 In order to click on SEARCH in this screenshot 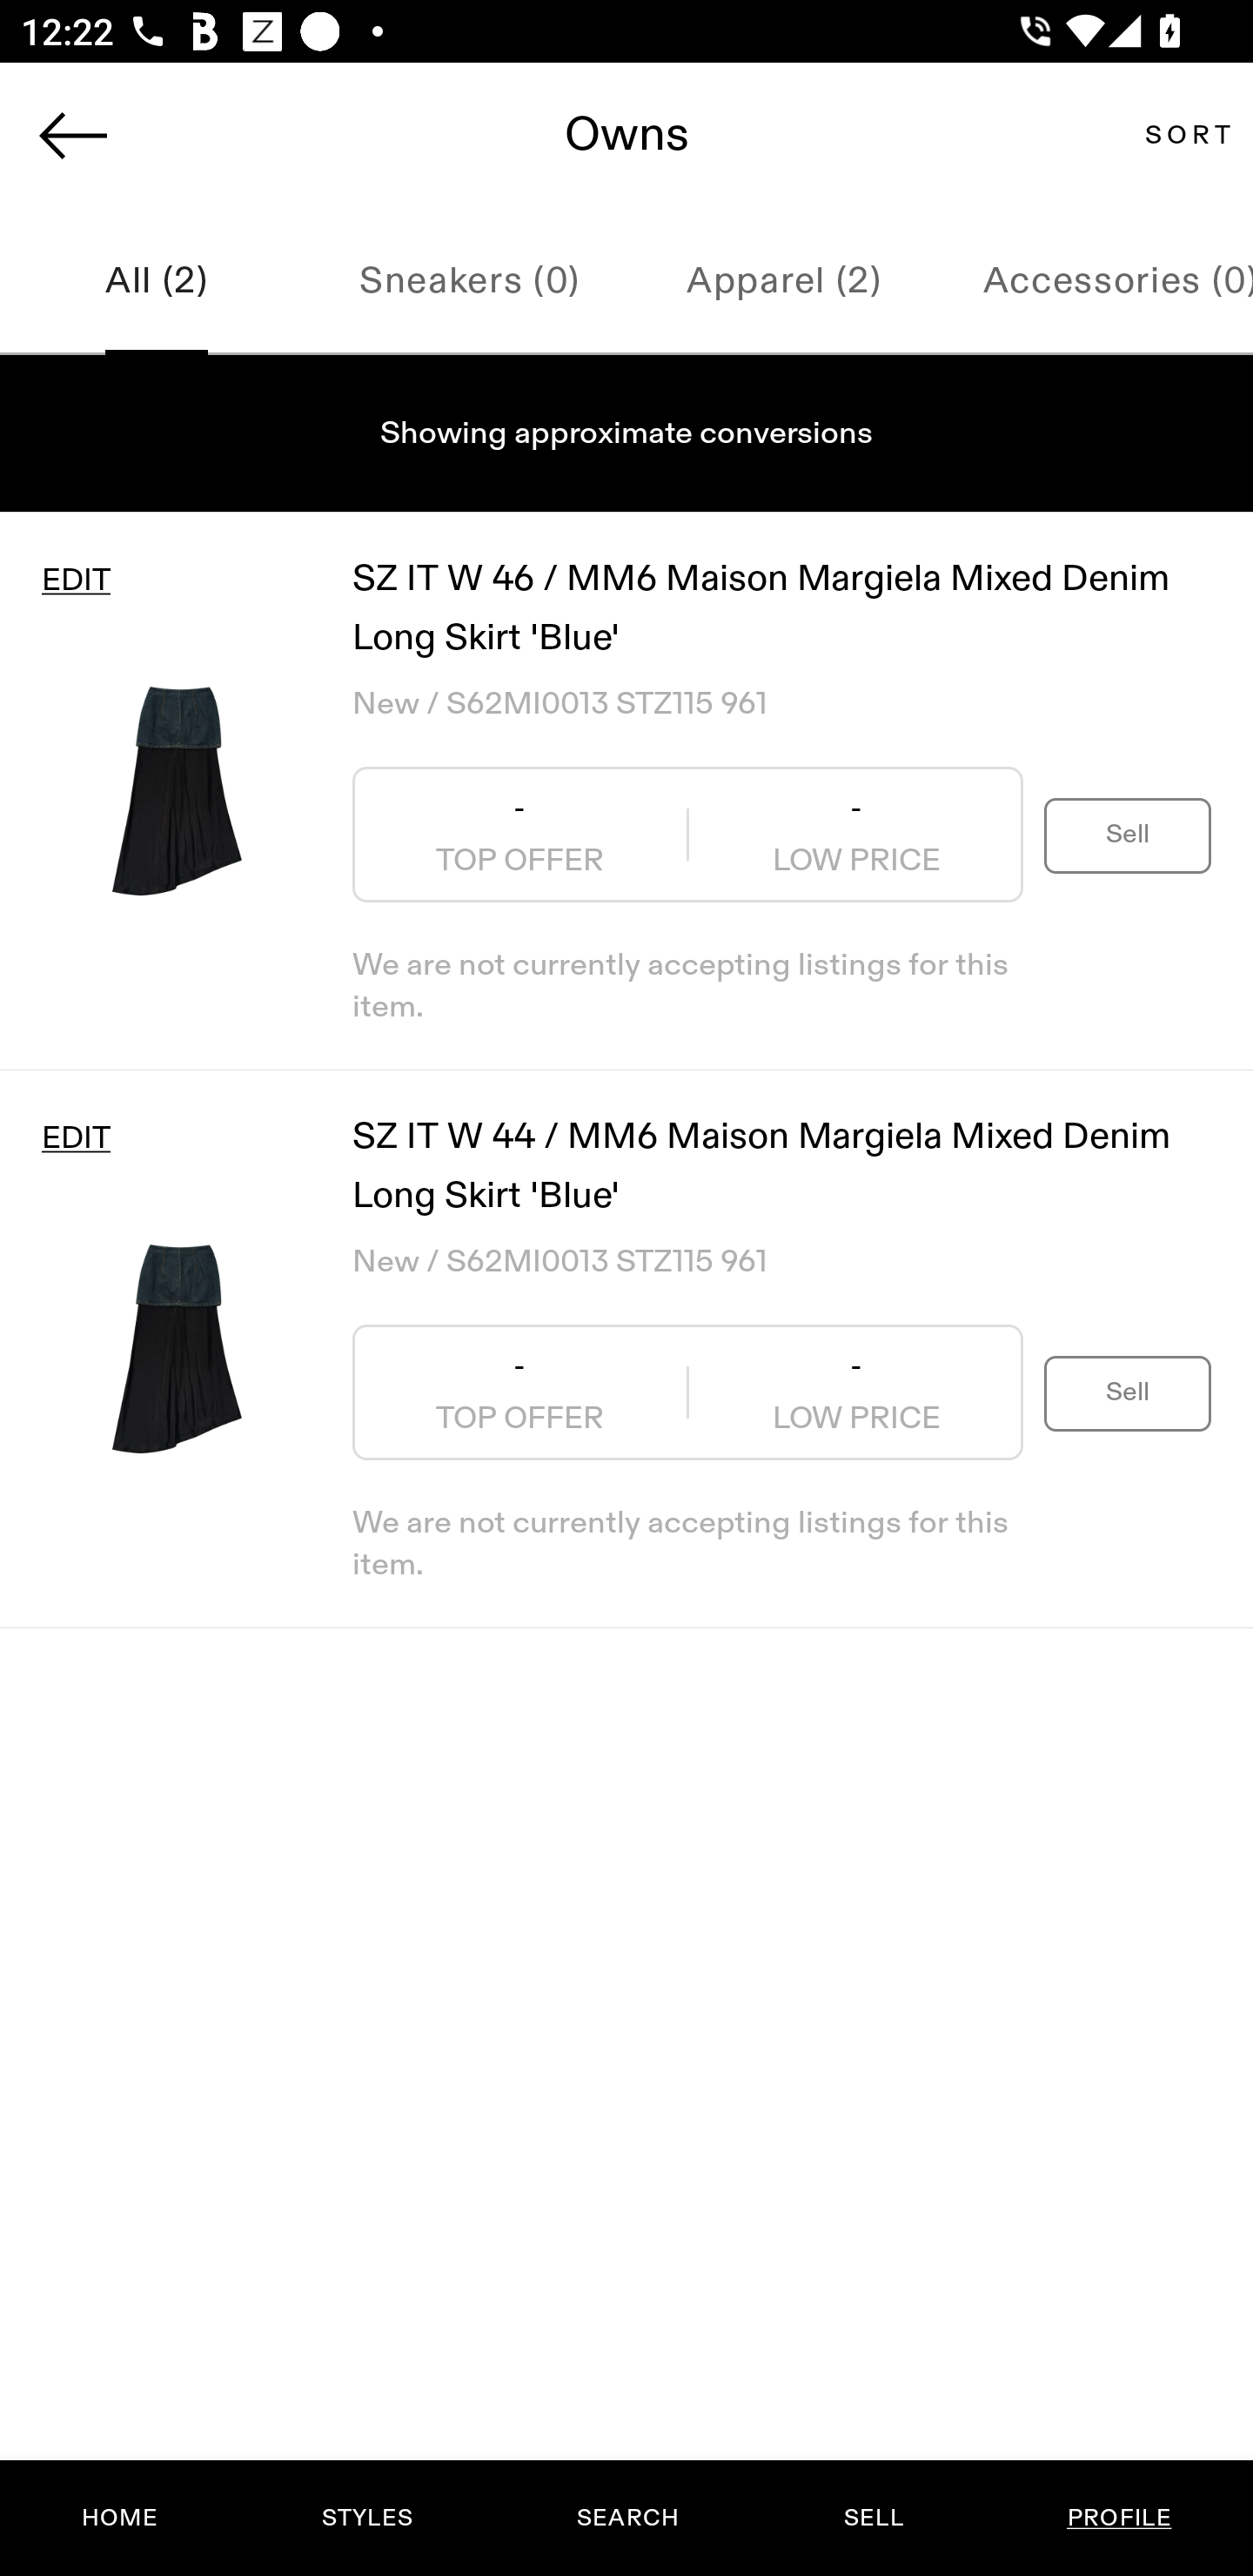, I will do `click(627, 2518)`.